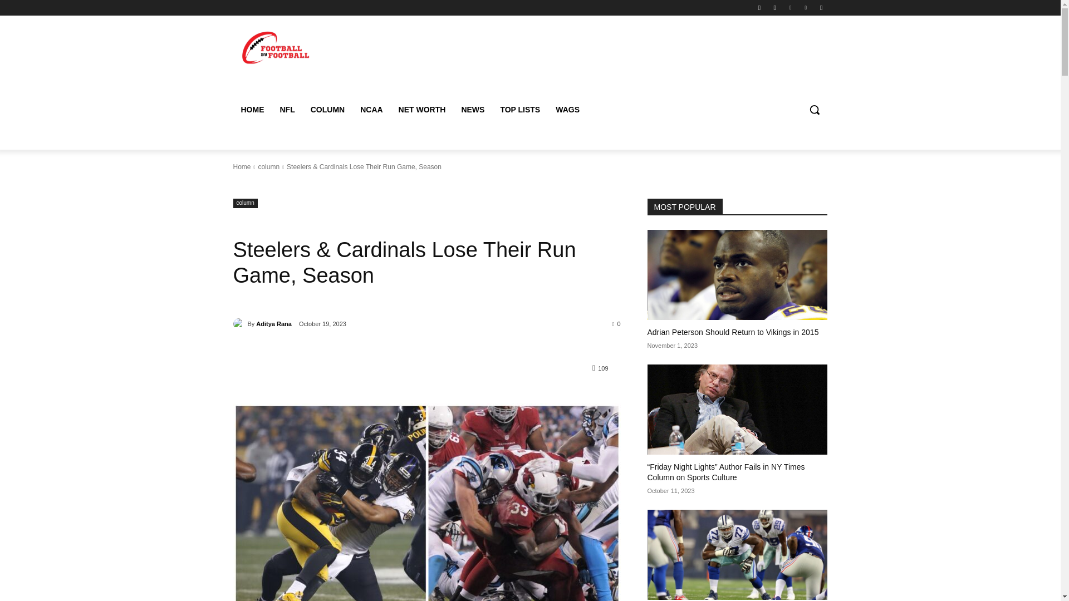 Image resolution: width=1069 pixels, height=601 pixels. What do you see at coordinates (759, 7) in the screenshot?
I see `Facebook` at bounding box center [759, 7].